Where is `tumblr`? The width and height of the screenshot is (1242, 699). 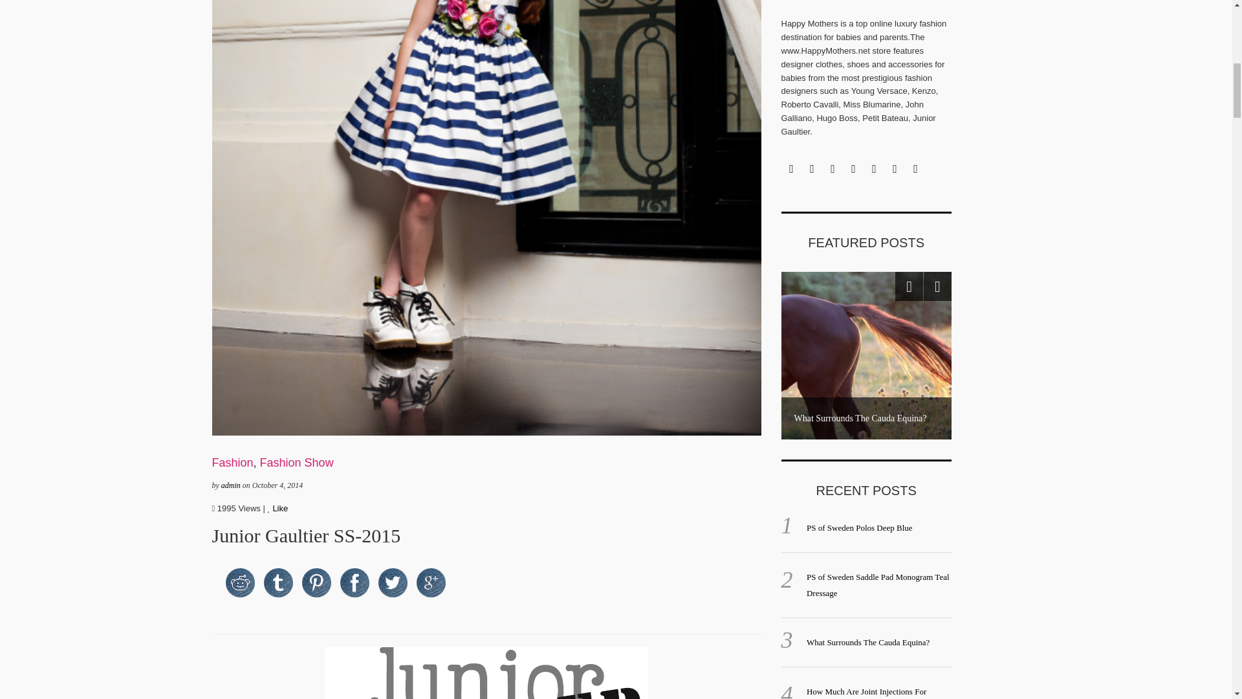 tumblr is located at coordinates (278, 582).